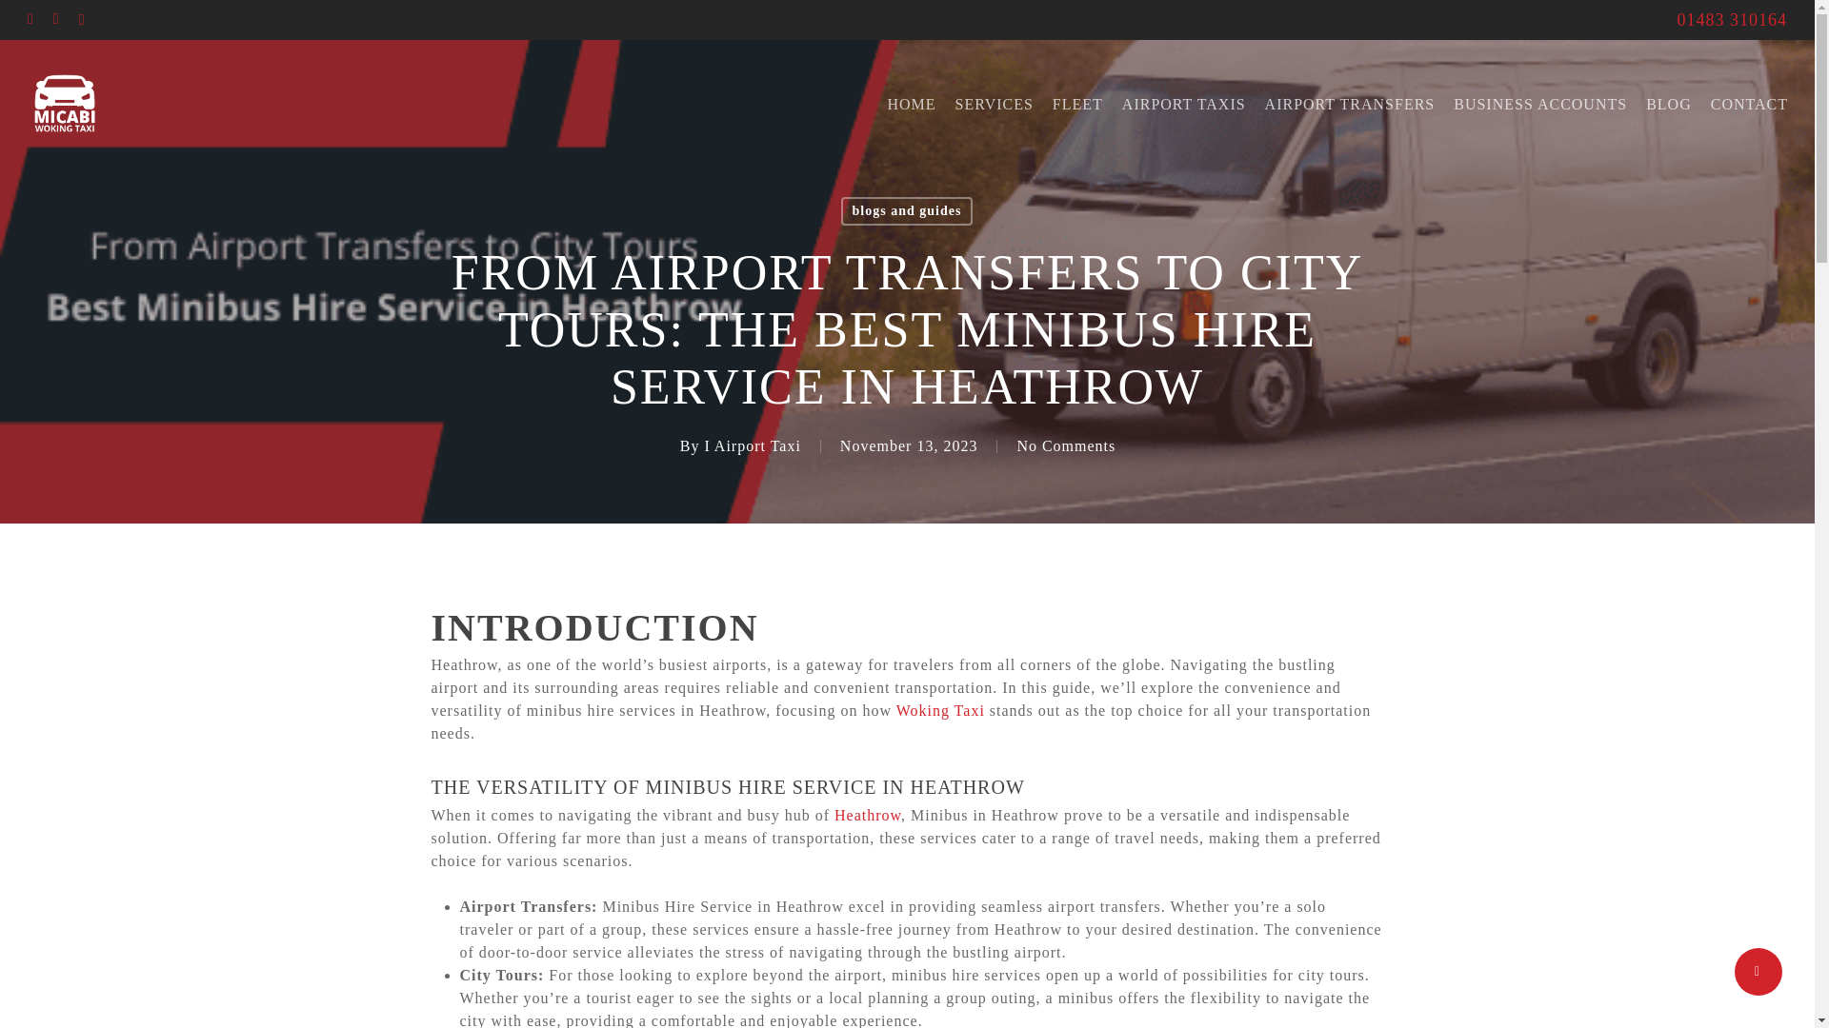 The width and height of the screenshot is (1829, 1028). I want to click on CONTACT, so click(1749, 104).